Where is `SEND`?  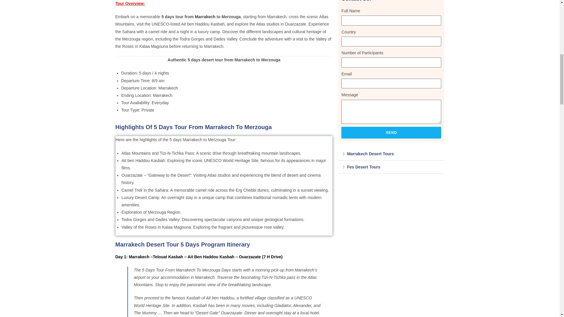 SEND is located at coordinates (391, 133).